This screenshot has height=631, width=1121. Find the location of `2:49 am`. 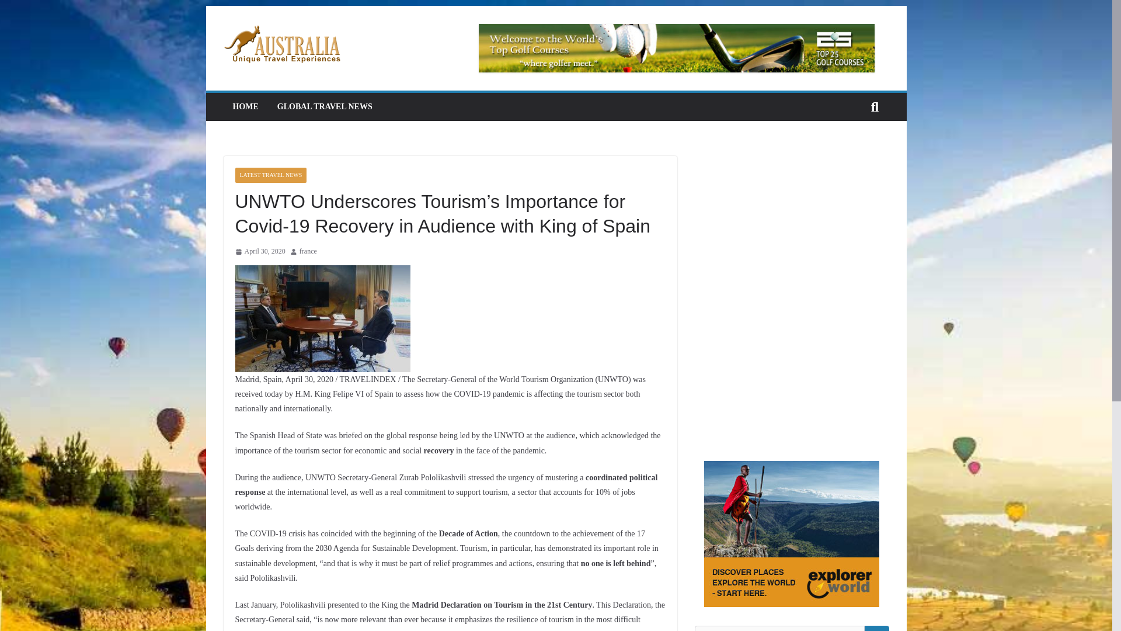

2:49 am is located at coordinates (259, 251).